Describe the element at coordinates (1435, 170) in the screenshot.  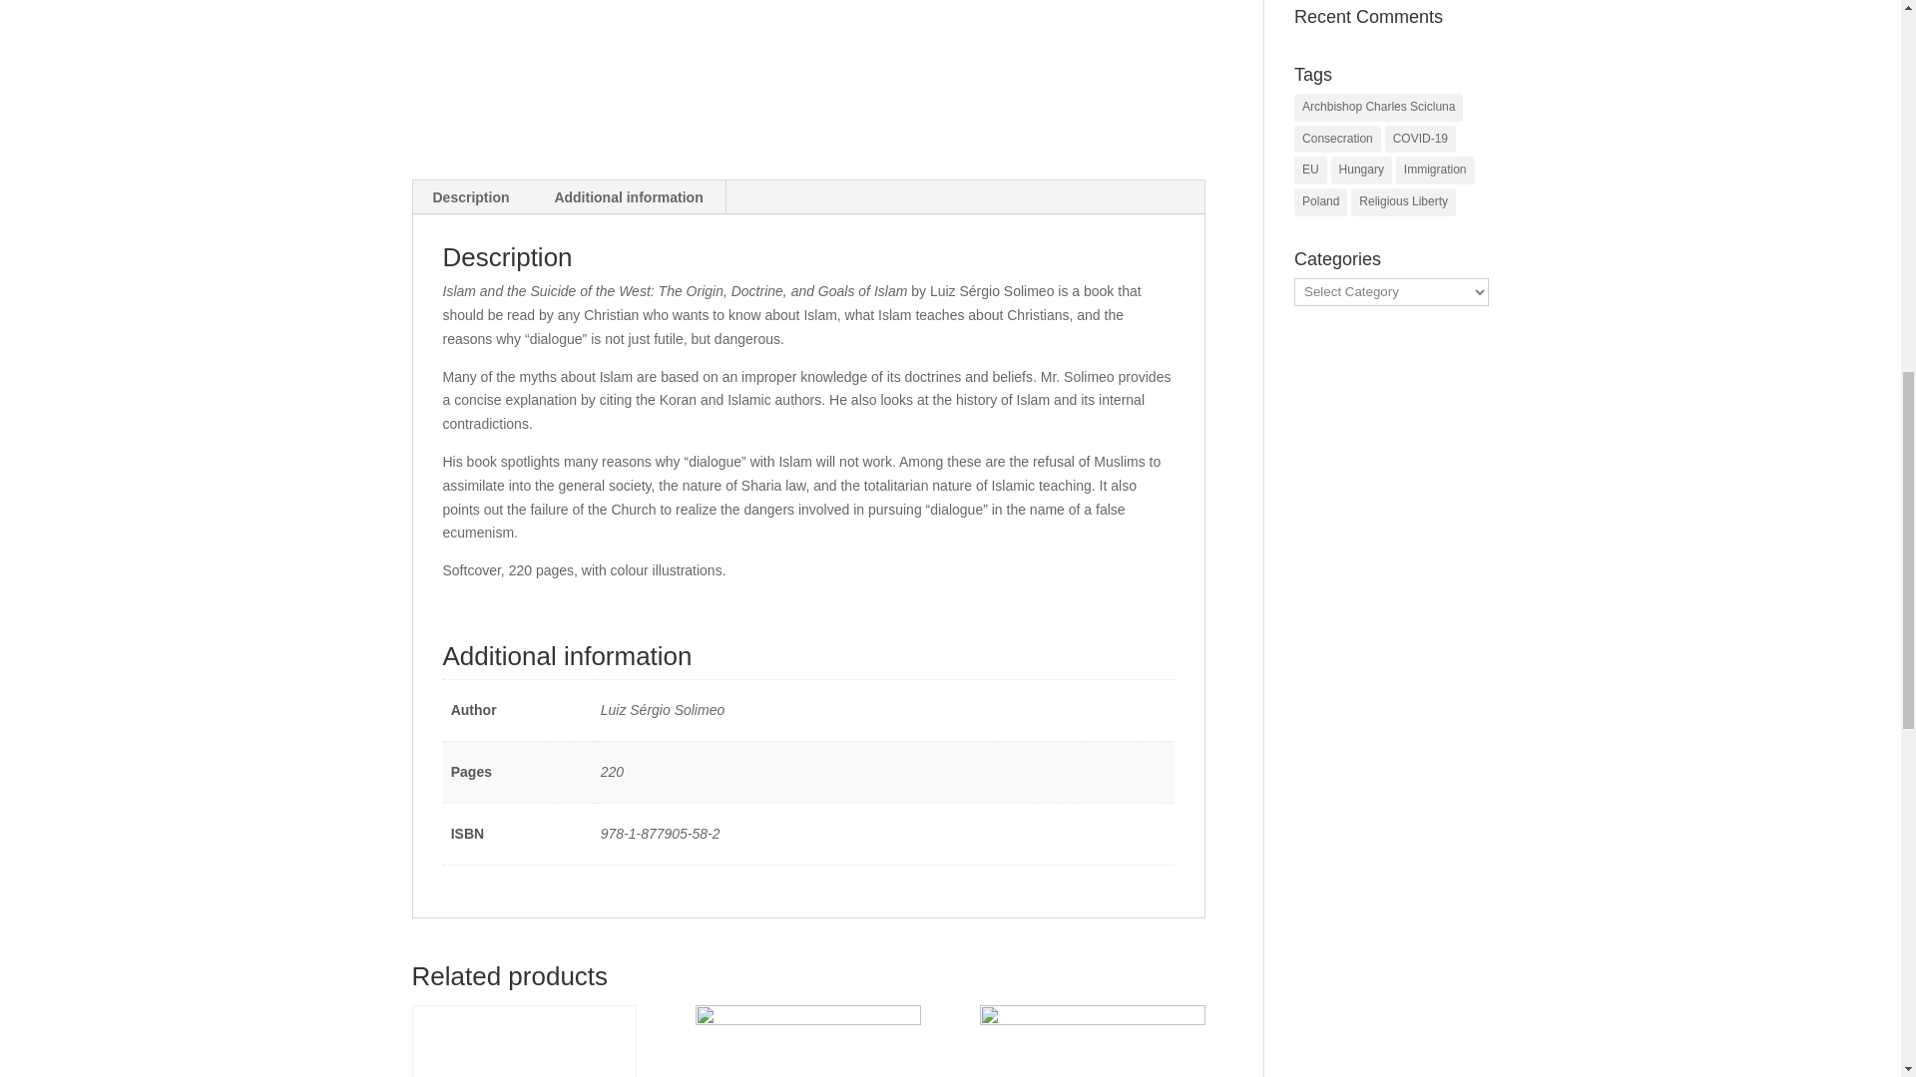
I see `Immigration` at that location.